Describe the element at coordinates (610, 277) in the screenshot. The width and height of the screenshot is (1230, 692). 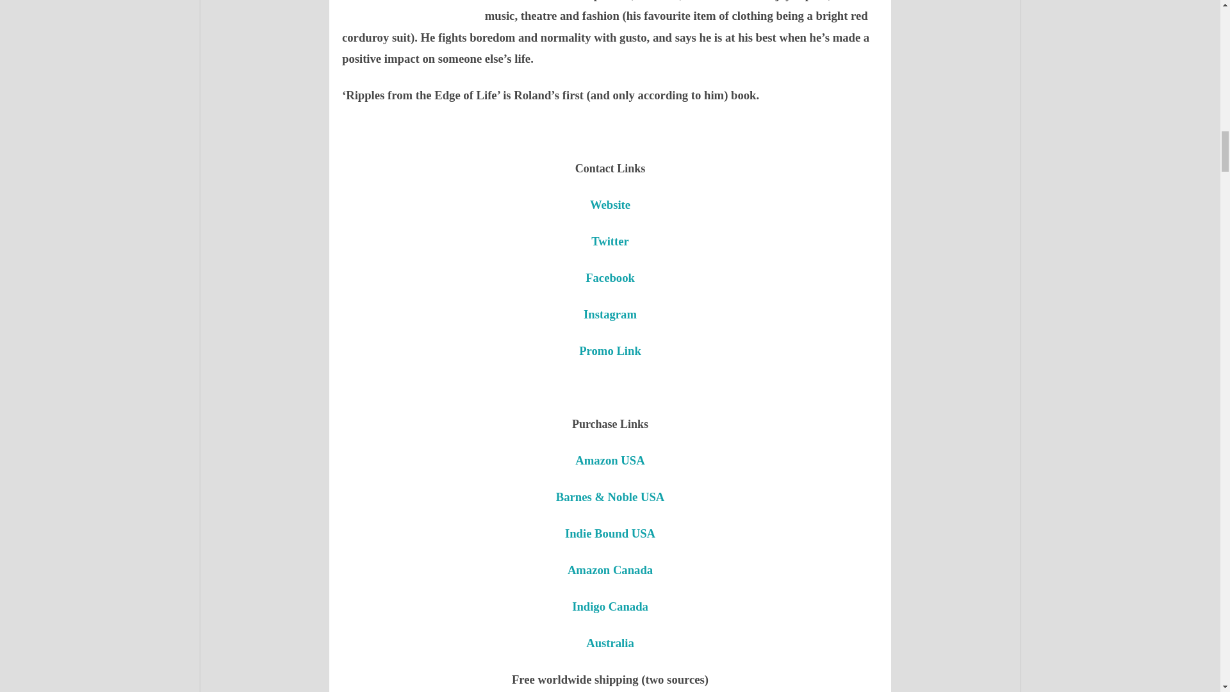
I see `Facebook` at that location.